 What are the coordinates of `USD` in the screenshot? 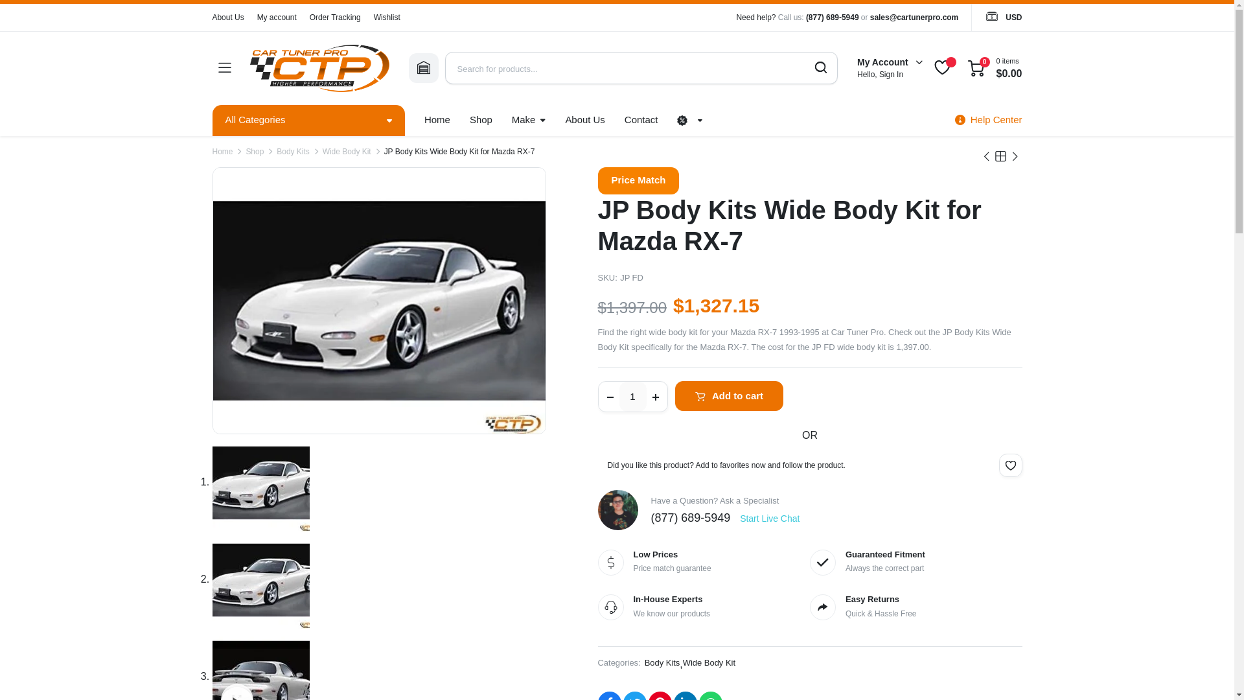 It's located at (1003, 17).